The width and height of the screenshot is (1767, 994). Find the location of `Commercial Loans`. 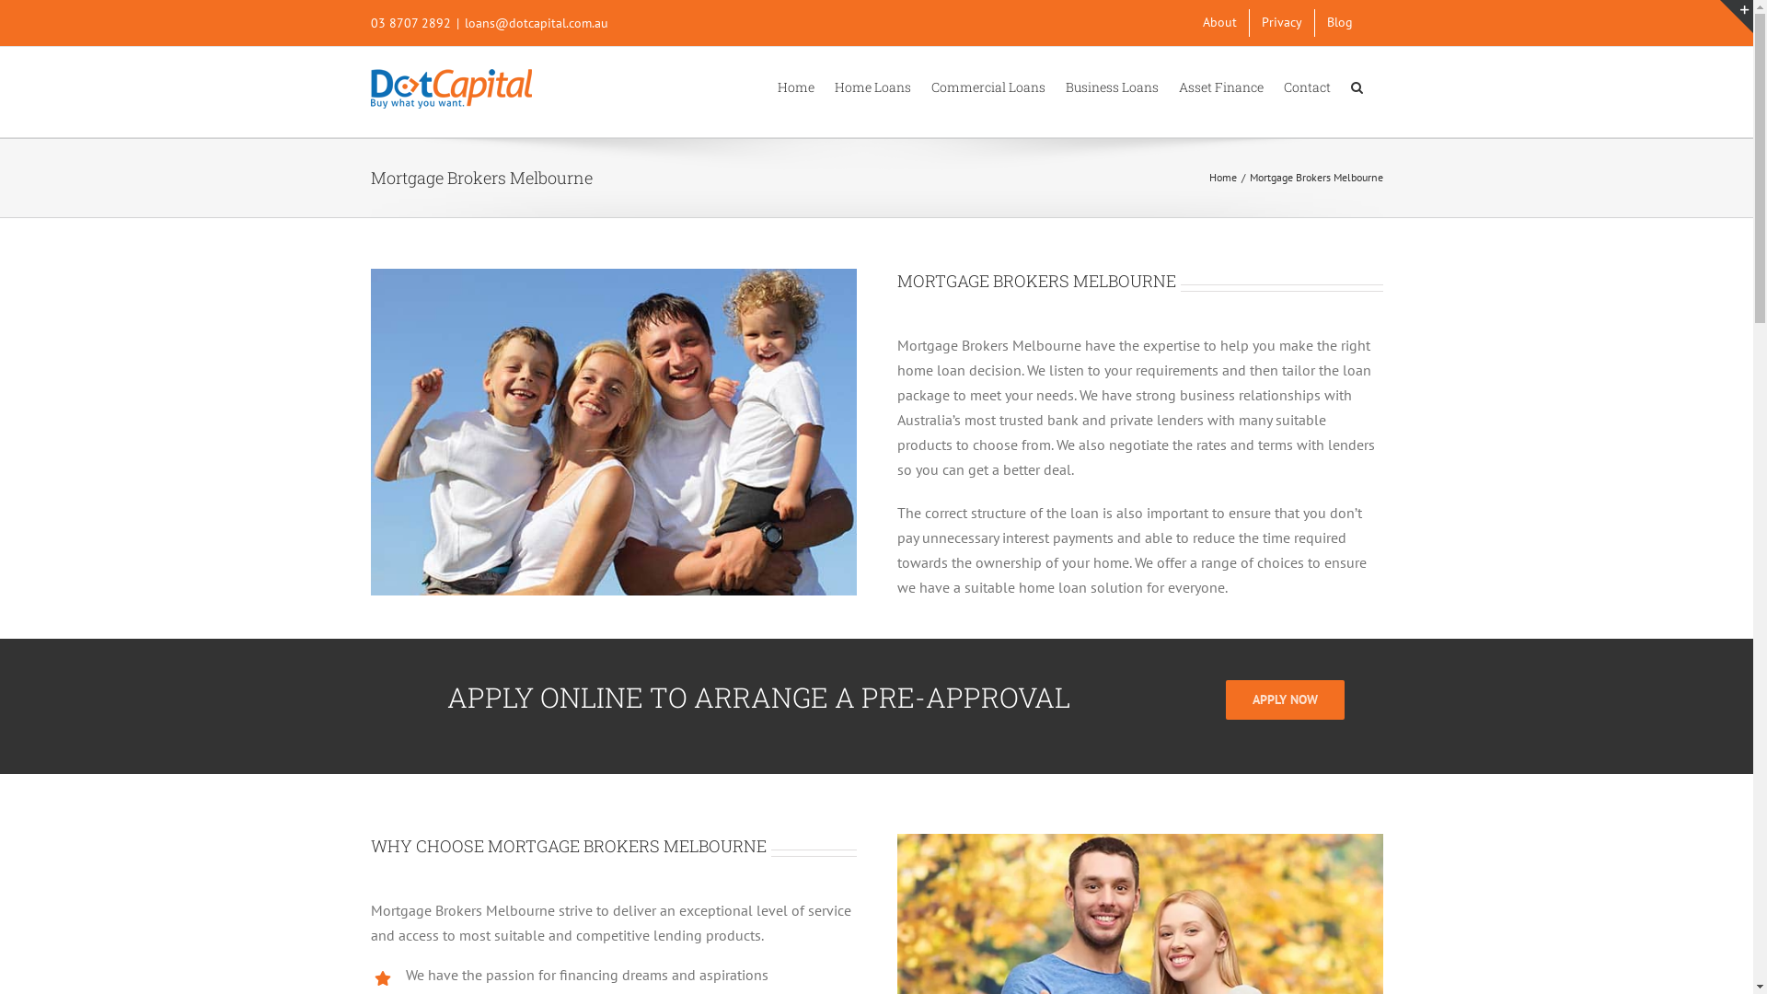

Commercial Loans is located at coordinates (988, 86).